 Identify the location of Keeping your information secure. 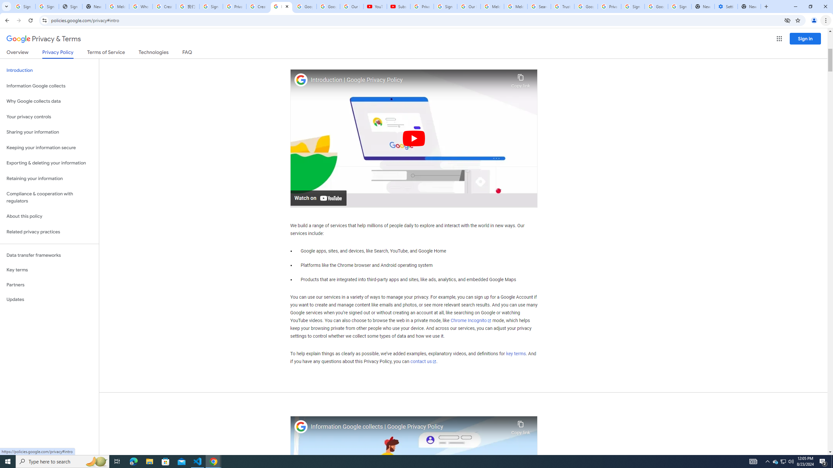
(49, 148).